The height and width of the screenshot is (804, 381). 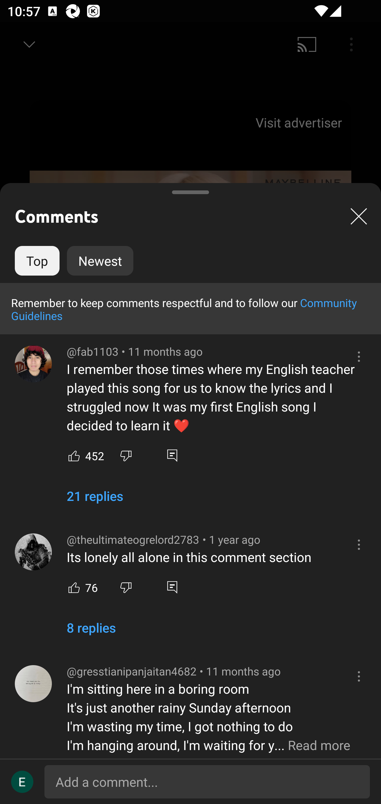 I want to click on Menu, so click(x=351, y=44).